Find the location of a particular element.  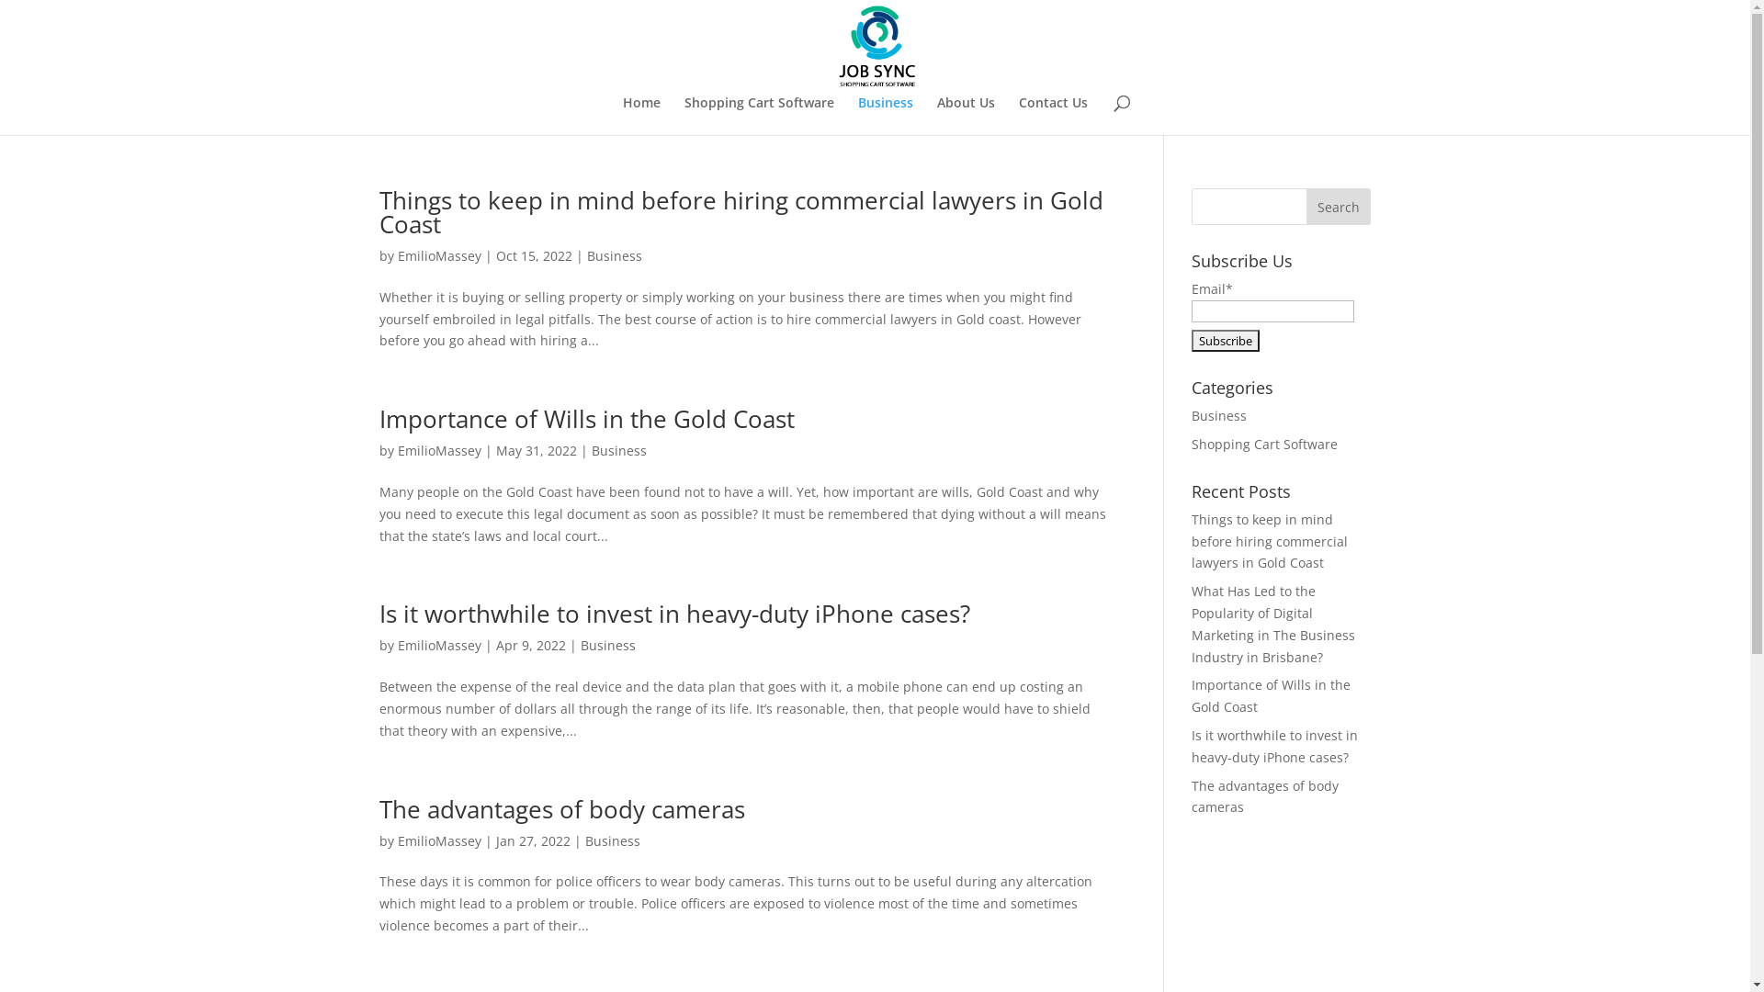

Is it worthwhile to invest in heavy-duty iPhone cases? is located at coordinates (674, 614).